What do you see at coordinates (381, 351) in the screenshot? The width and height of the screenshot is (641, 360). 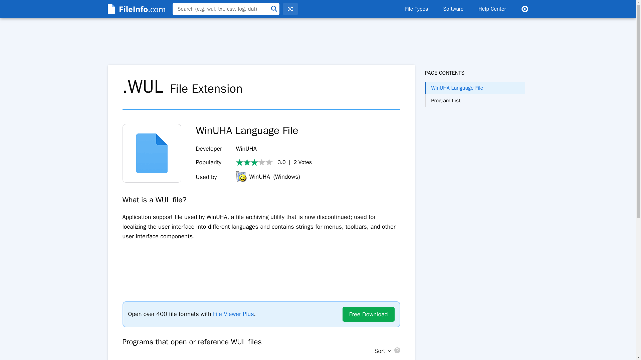 I see `Sort` at bounding box center [381, 351].